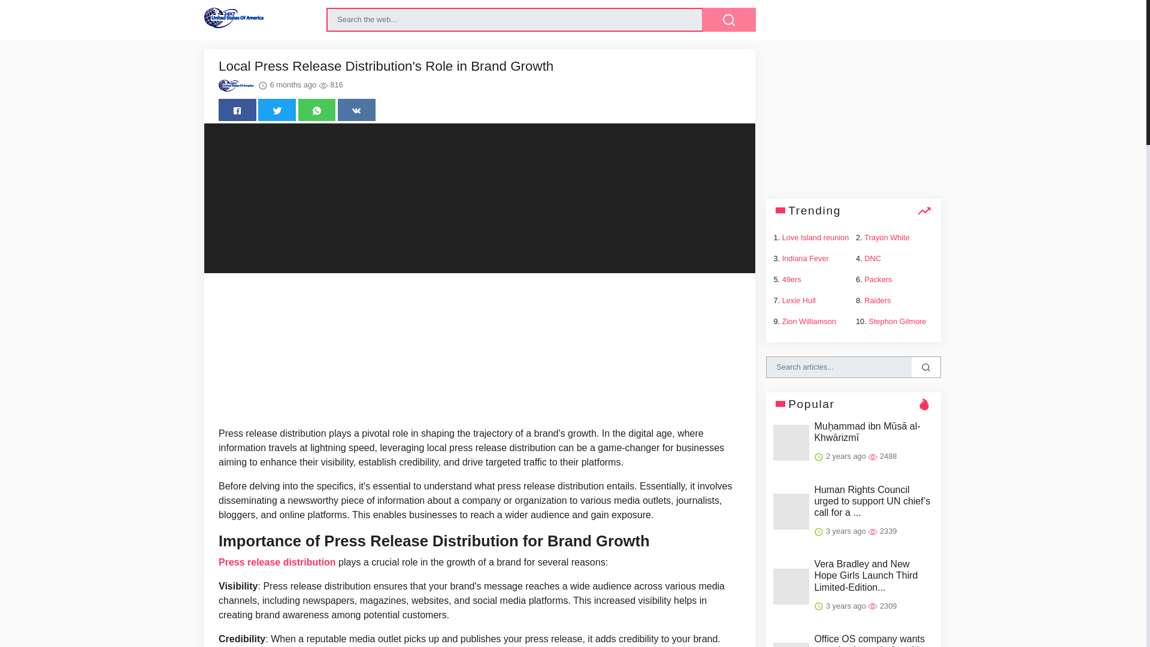  What do you see at coordinates (277, 562) in the screenshot?
I see `Press release distribution` at bounding box center [277, 562].